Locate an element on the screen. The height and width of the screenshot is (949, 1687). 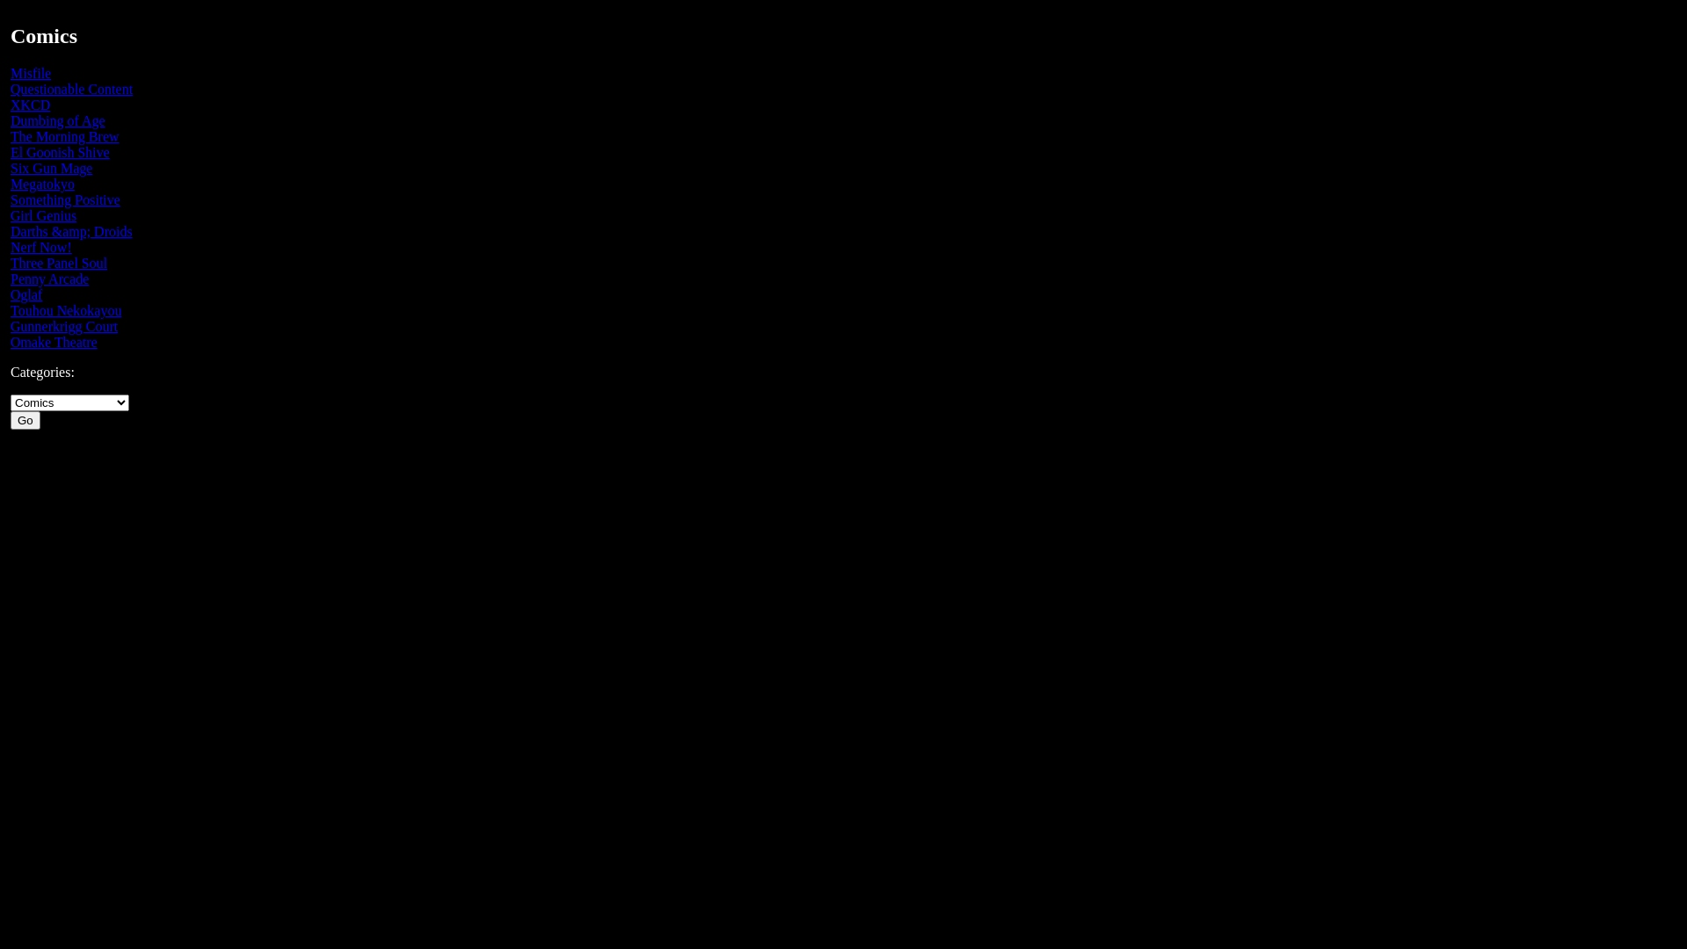
Dumbing of Age is located at coordinates (58, 121).